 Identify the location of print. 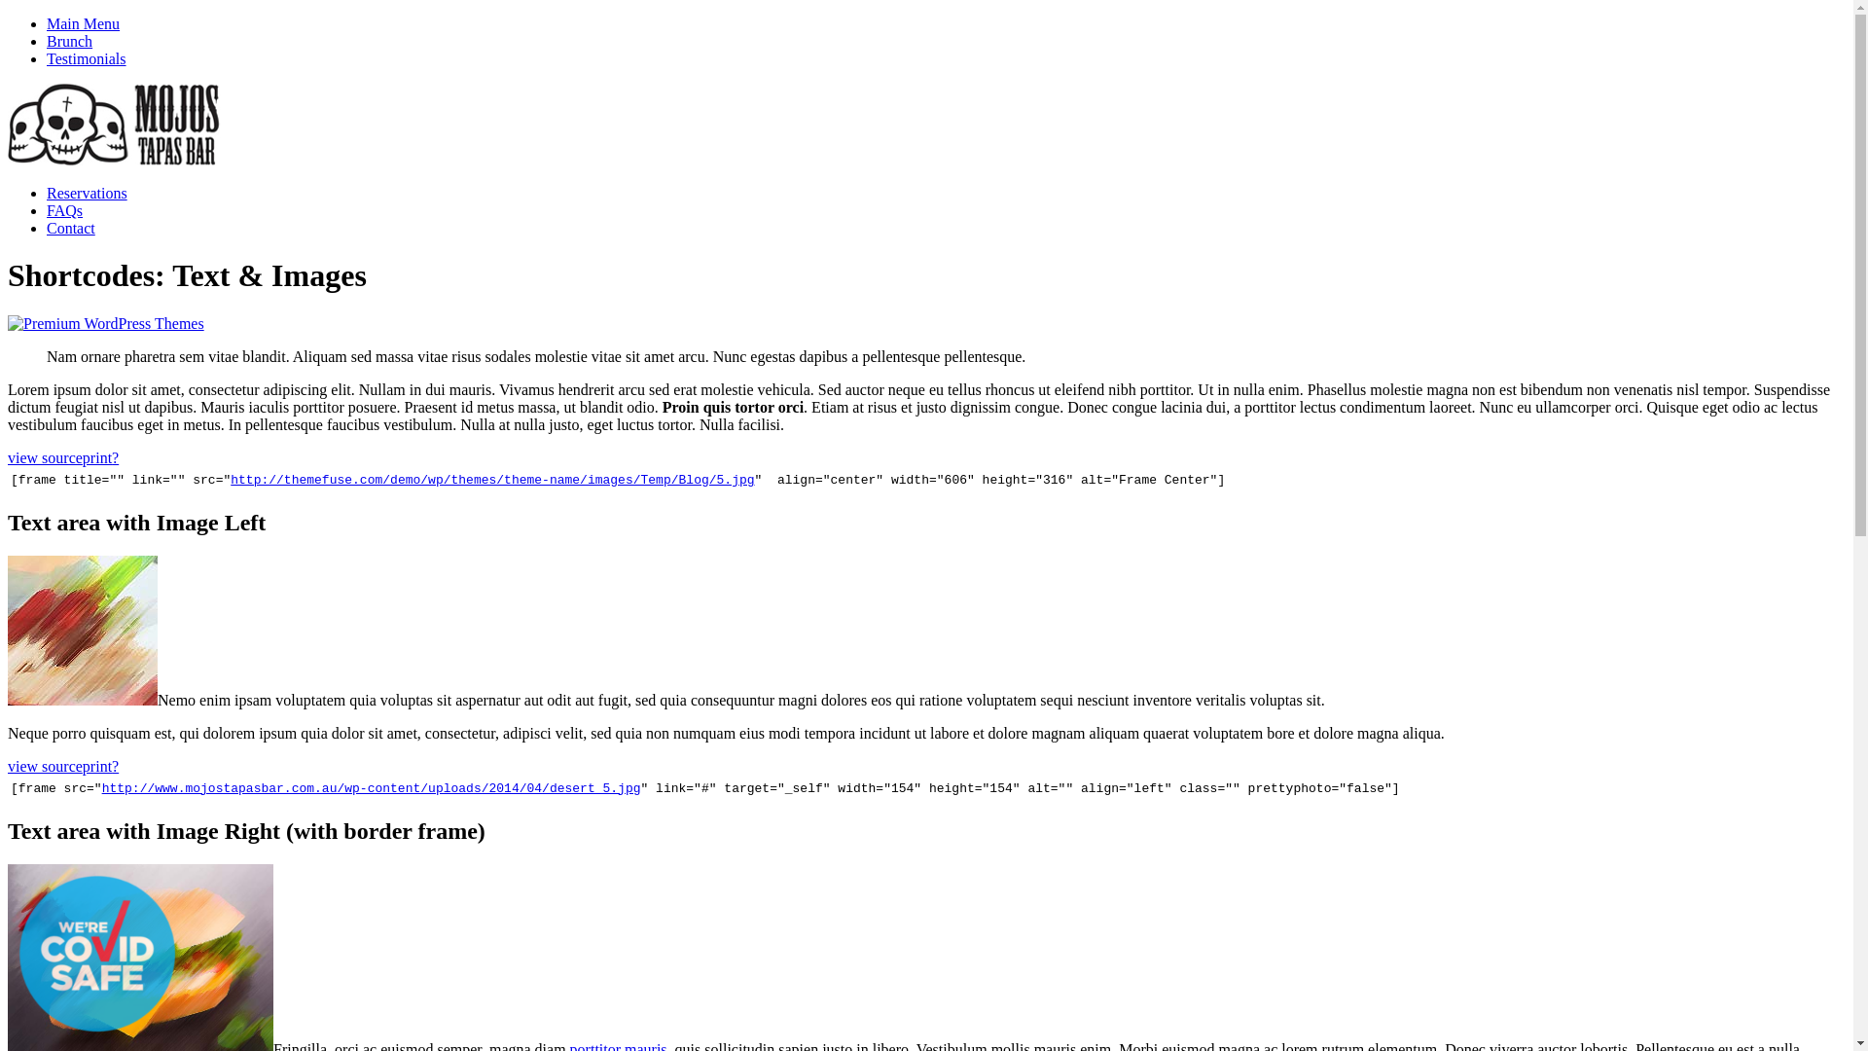
(97, 457).